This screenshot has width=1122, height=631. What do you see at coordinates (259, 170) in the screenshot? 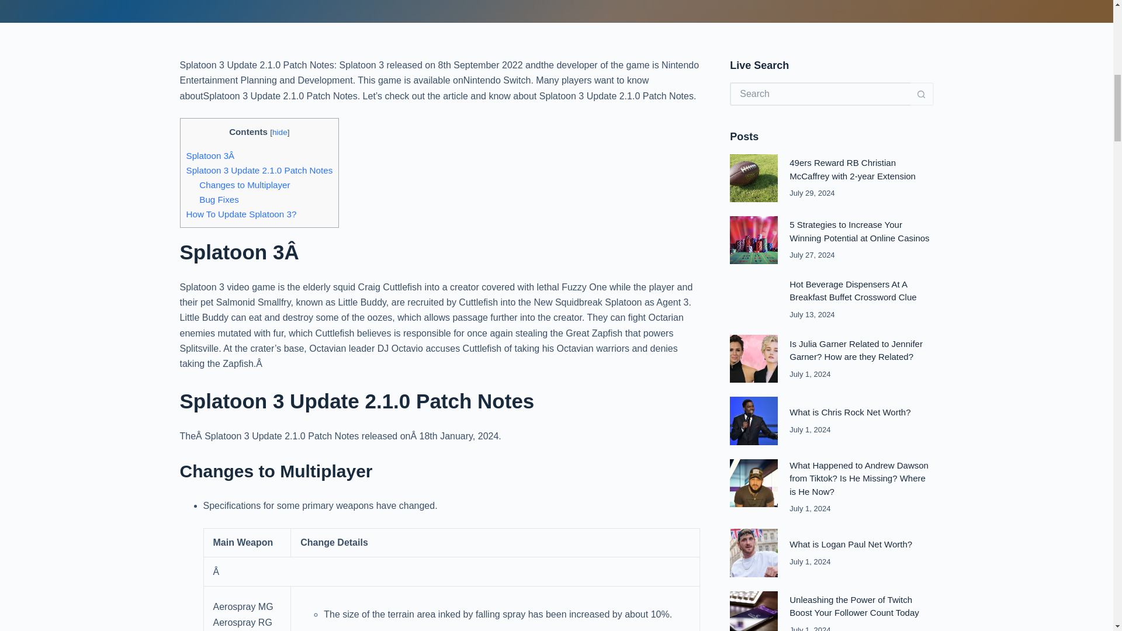
I see `Splatoon 3 Update 2.1.0 Patch Notes` at bounding box center [259, 170].